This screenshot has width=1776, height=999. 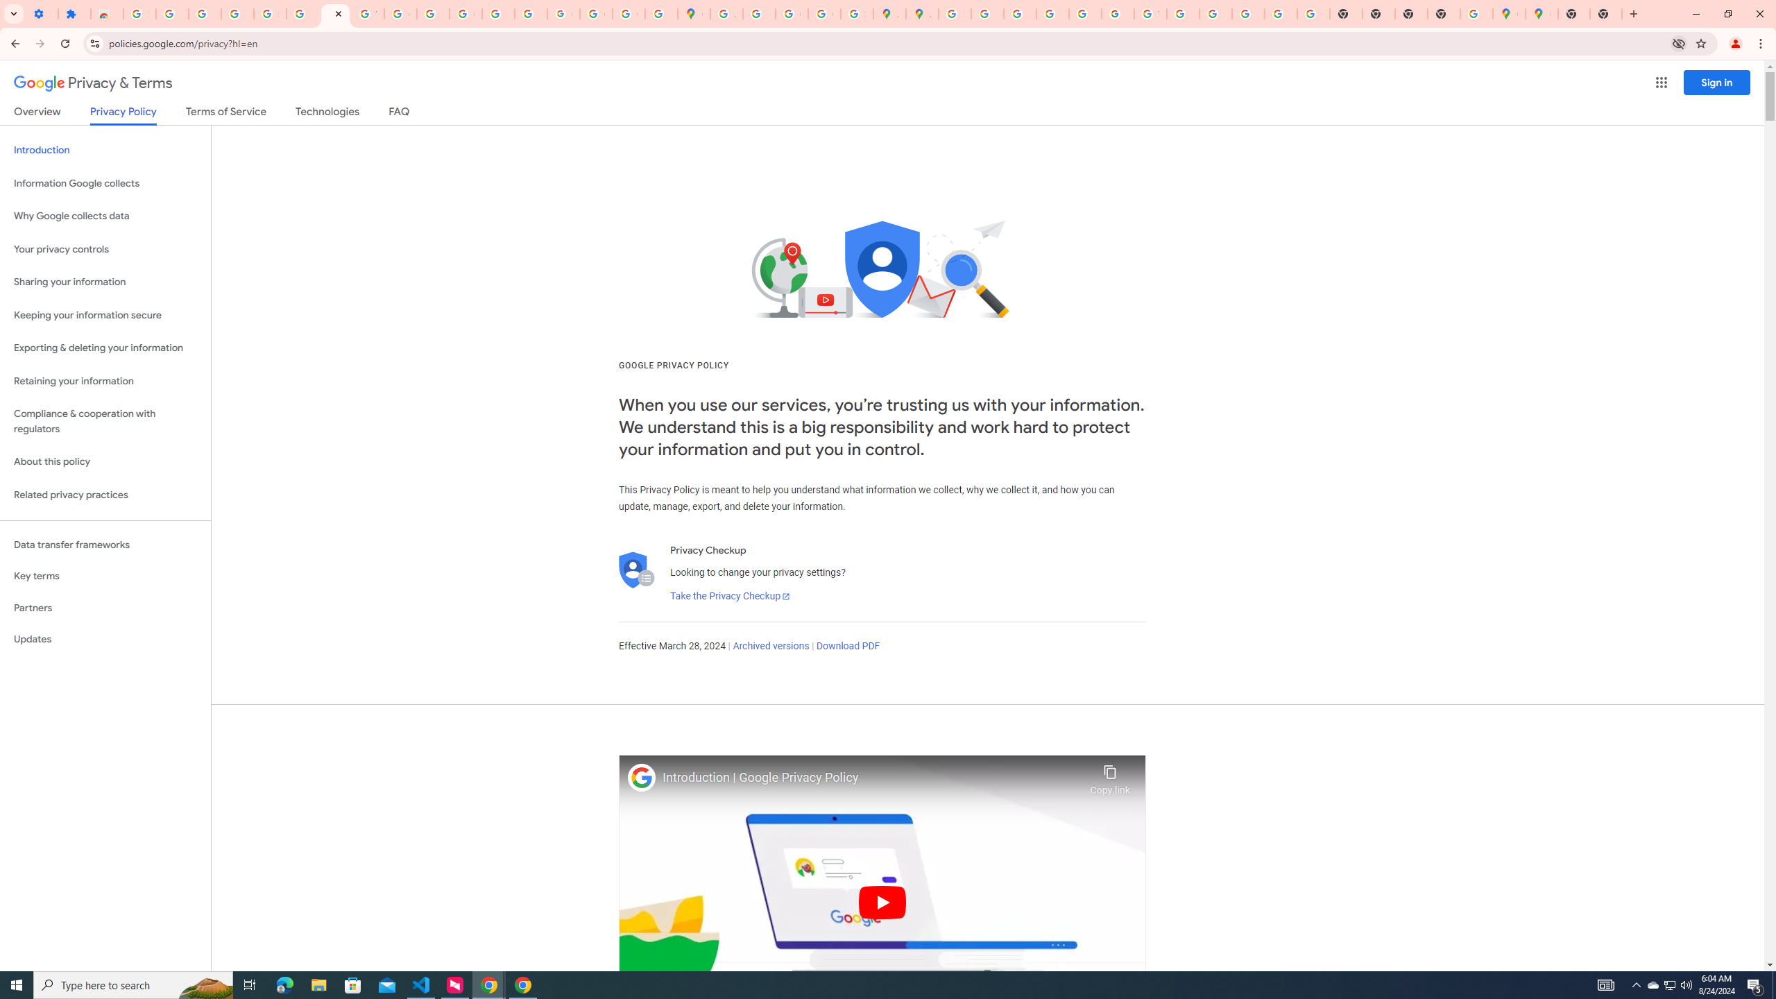 What do you see at coordinates (1052, 14) in the screenshot?
I see `Privacy Help Center - Policies Help` at bounding box center [1052, 14].